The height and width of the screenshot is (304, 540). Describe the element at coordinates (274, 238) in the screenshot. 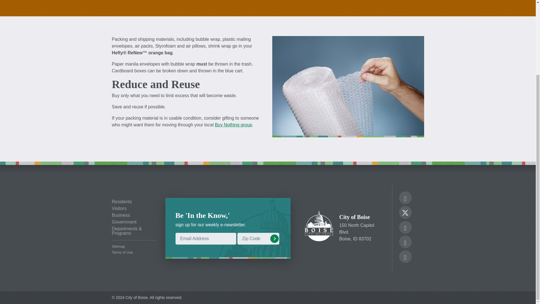

I see `Submit` at that location.